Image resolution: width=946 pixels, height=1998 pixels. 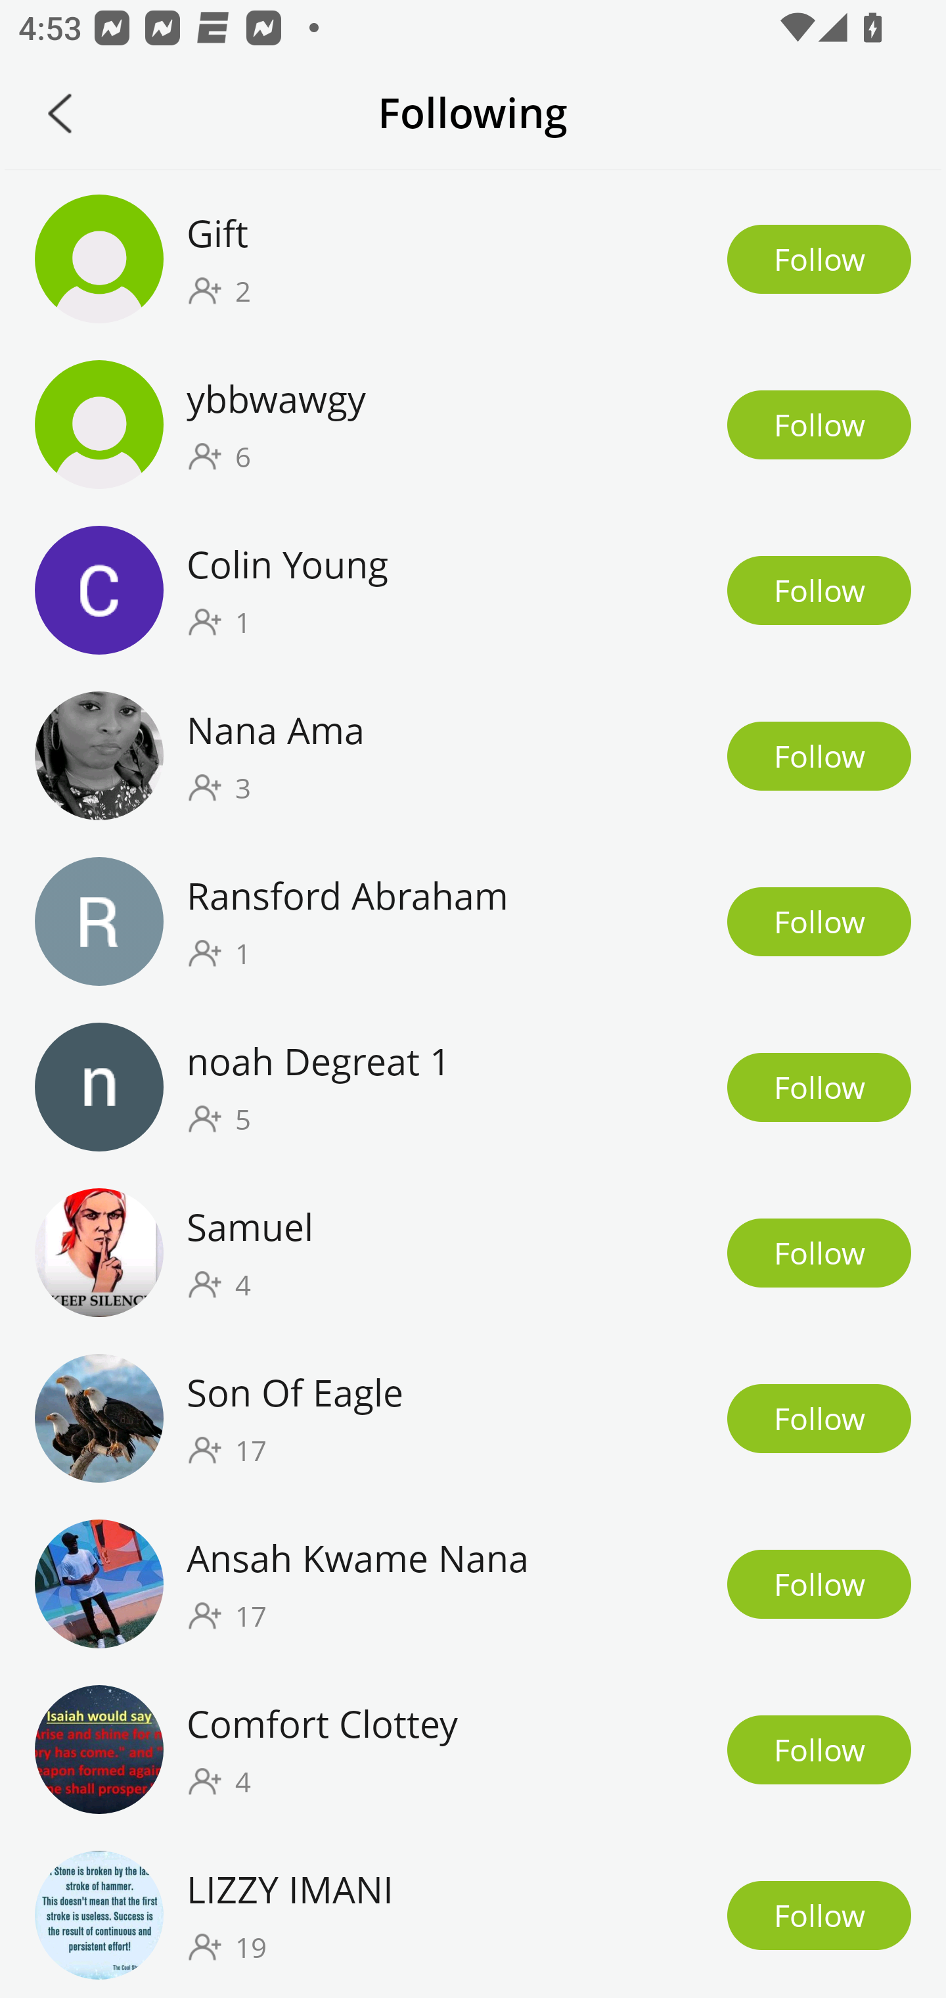 I want to click on Follow, so click(x=819, y=1750).